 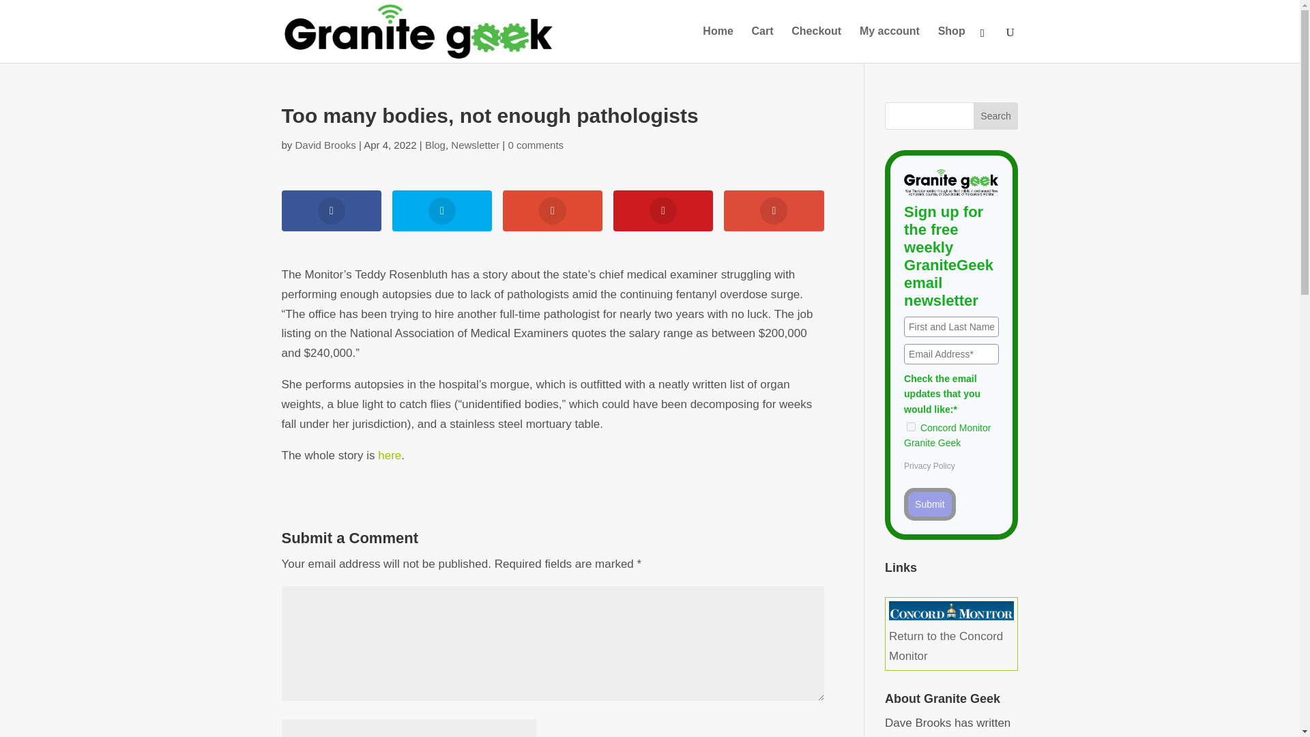 I want to click on Search, so click(x=996, y=116).